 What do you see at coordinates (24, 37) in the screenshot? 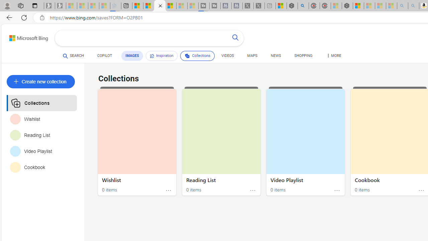
I see `Back to Bing search` at bounding box center [24, 37].